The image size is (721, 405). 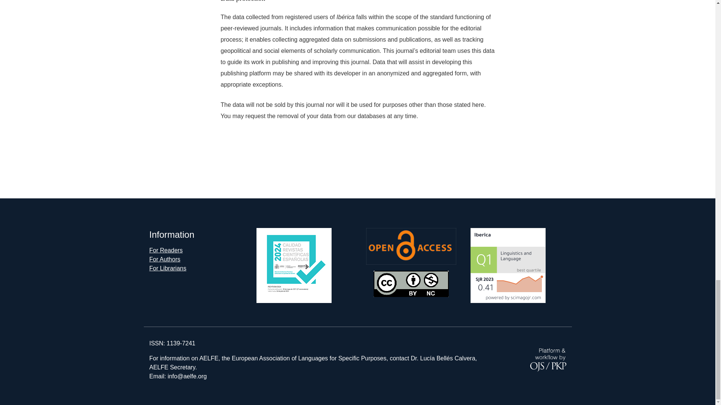 I want to click on For Readers, so click(x=166, y=250).